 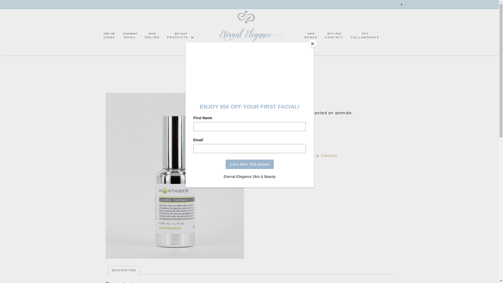 What do you see at coordinates (124, 270) in the screenshot?
I see `DESCRIPTION` at bounding box center [124, 270].